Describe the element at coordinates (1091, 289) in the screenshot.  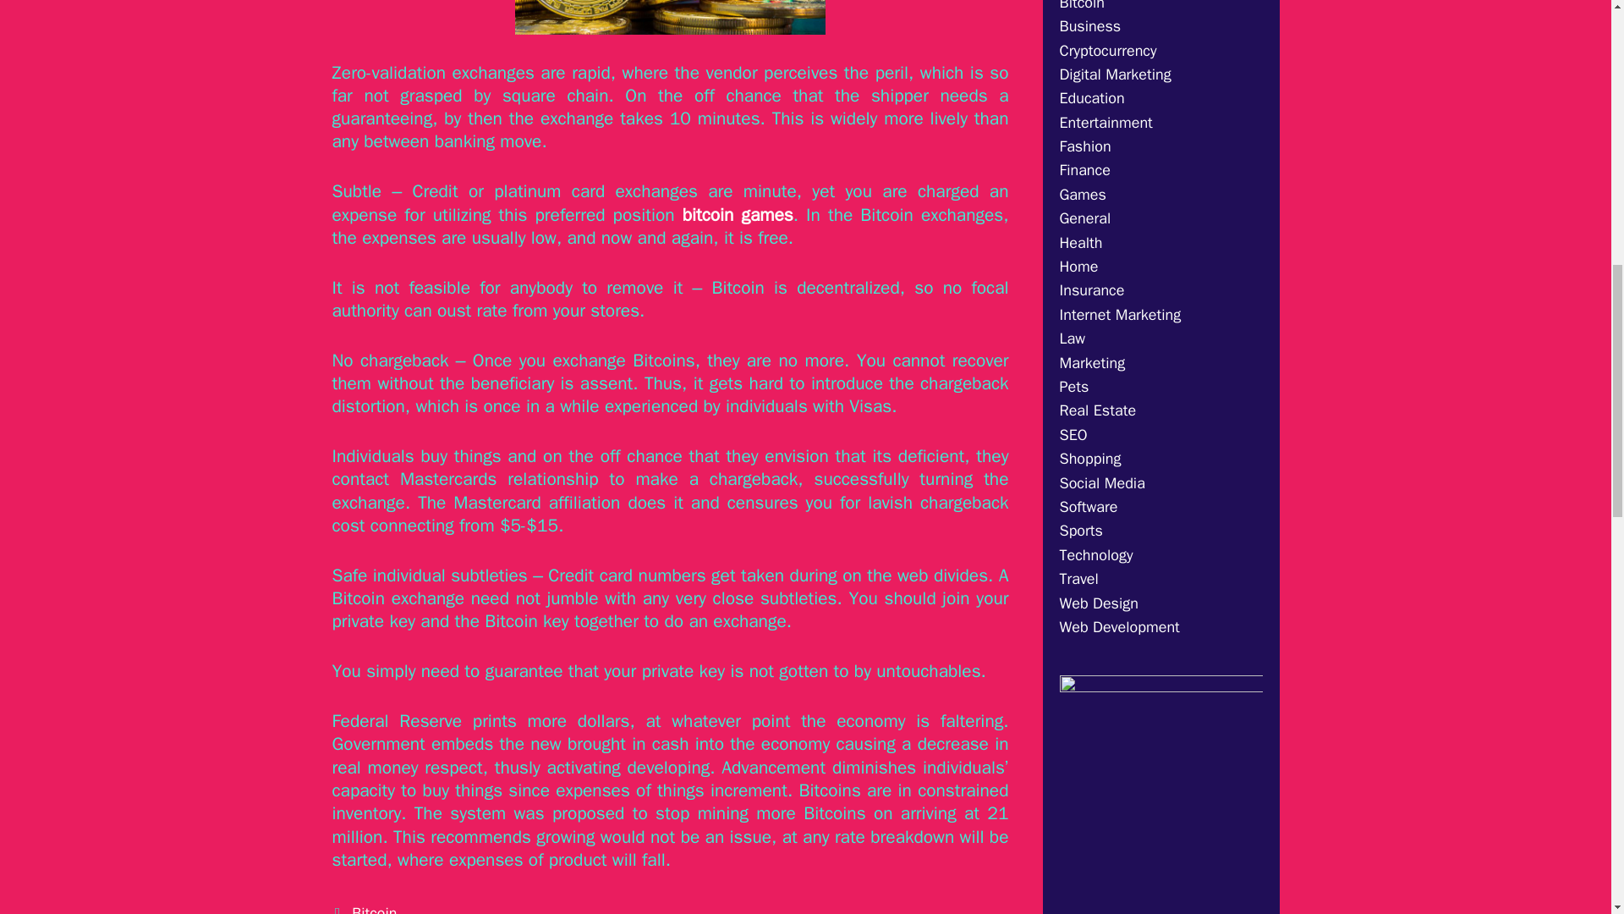
I see `Insurance` at that location.